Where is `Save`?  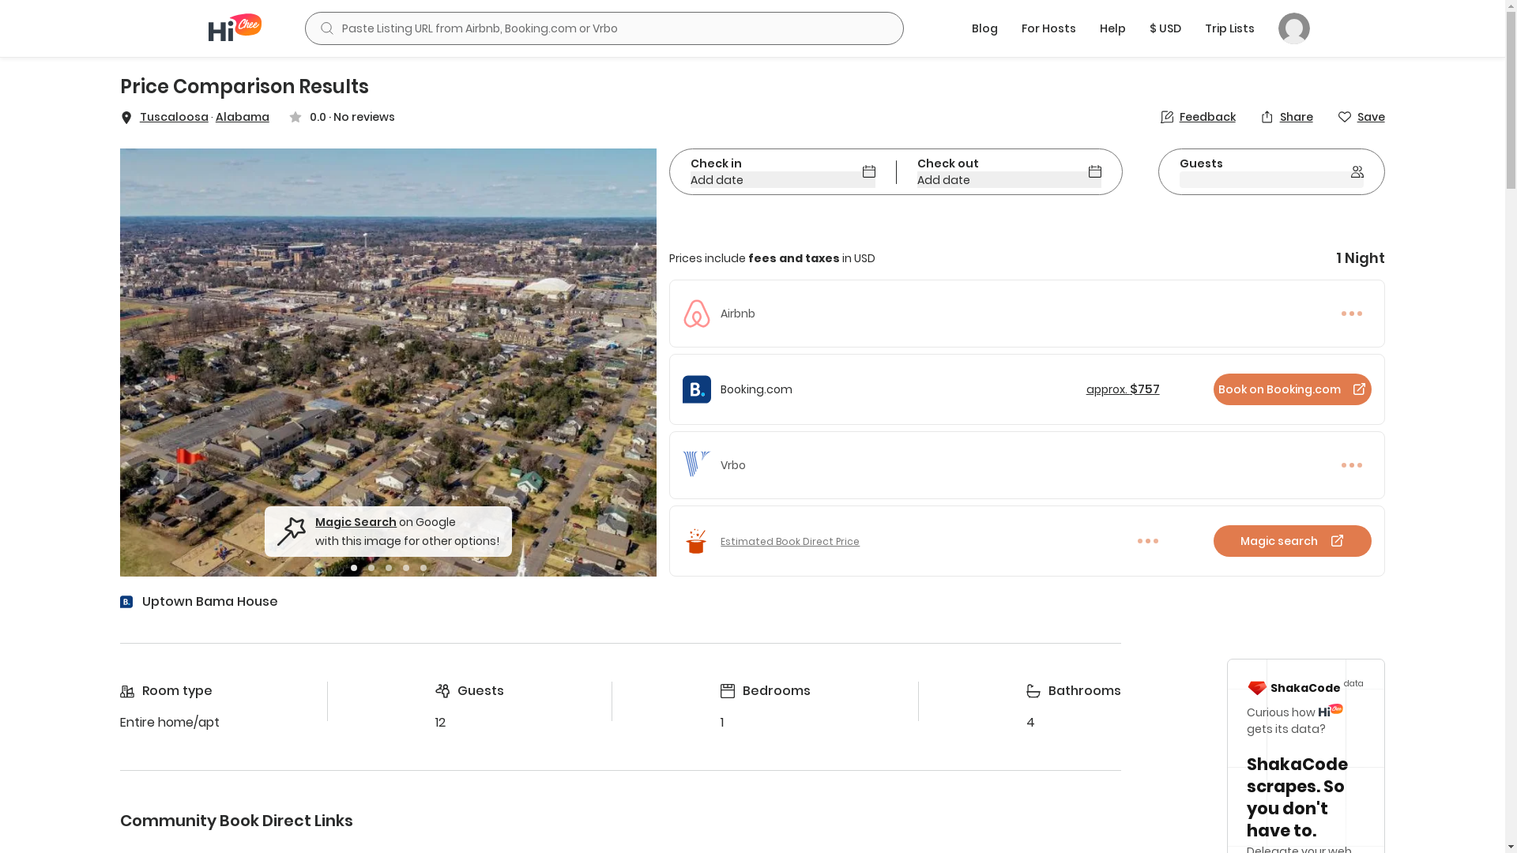 Save is located at coordinates (1361, 117).